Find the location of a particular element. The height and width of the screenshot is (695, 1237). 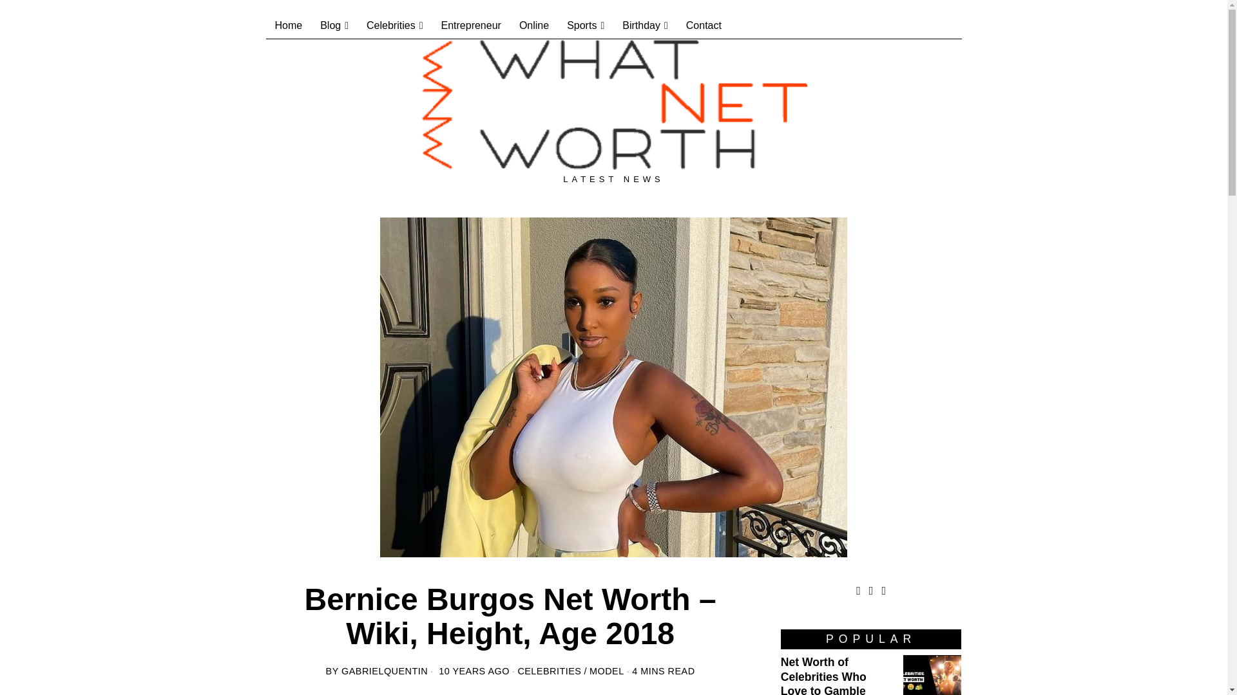

Contact is located at coordinates (704, 26).